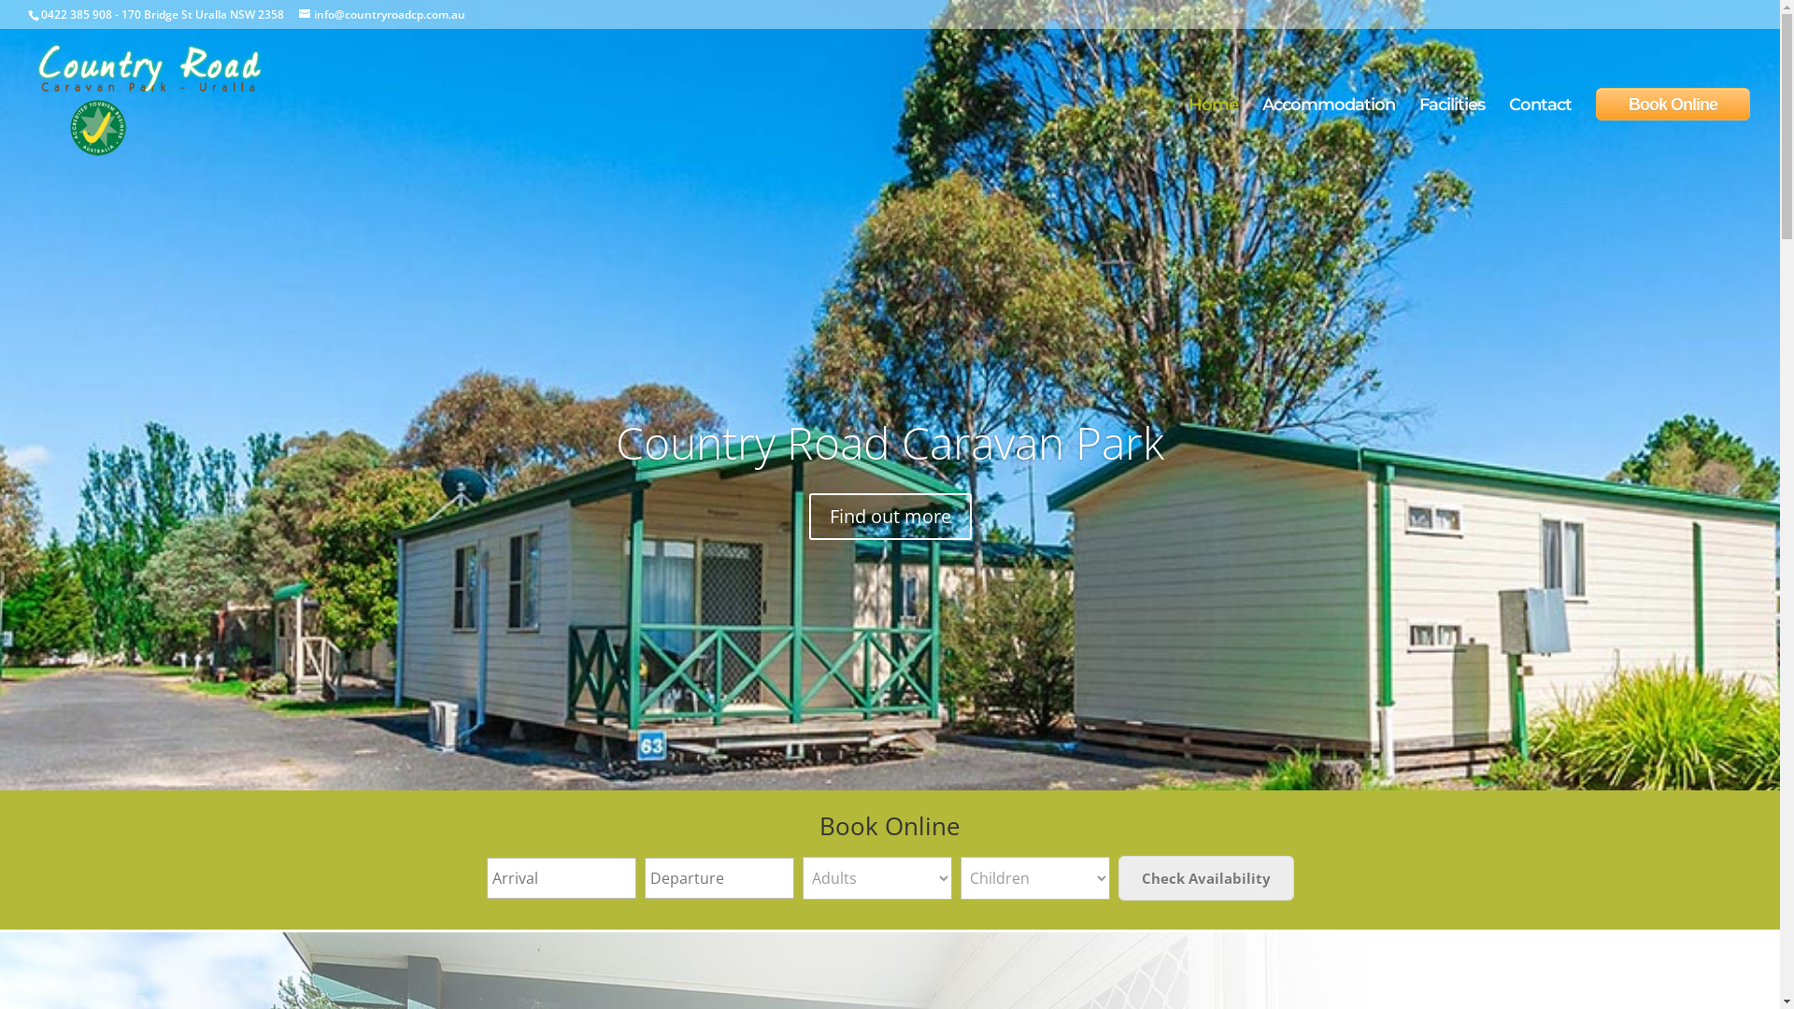 Image resolution: width=1794 pixels, height=1009 pixels. What do you see at coordinates (1540, 135) in the screenshot?
I see `Contact` at bounding box center [1540, 135].